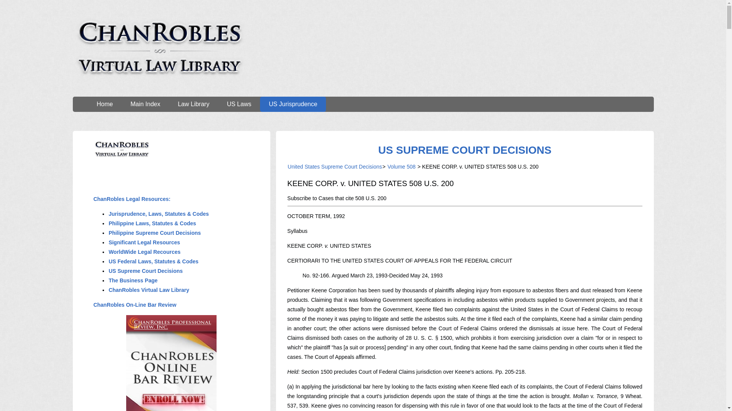 The image size is (732, 411). Describe the element at coordinates (133, 280) in the screenshot. I see `The Business Page` at that location.